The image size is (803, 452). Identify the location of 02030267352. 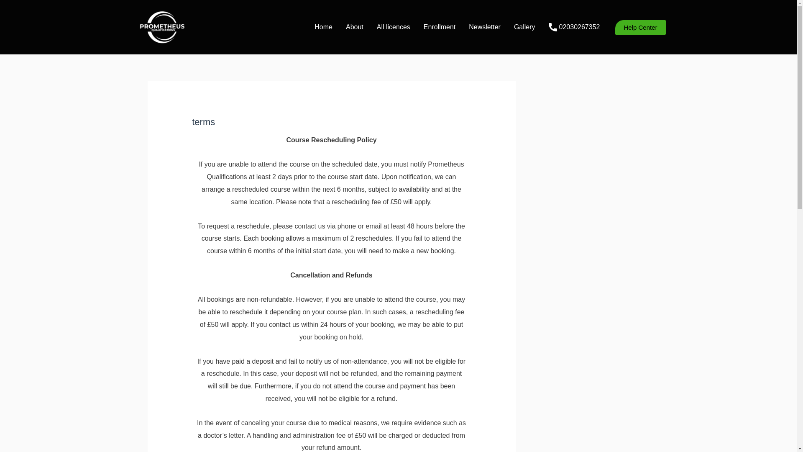
(575, 27).